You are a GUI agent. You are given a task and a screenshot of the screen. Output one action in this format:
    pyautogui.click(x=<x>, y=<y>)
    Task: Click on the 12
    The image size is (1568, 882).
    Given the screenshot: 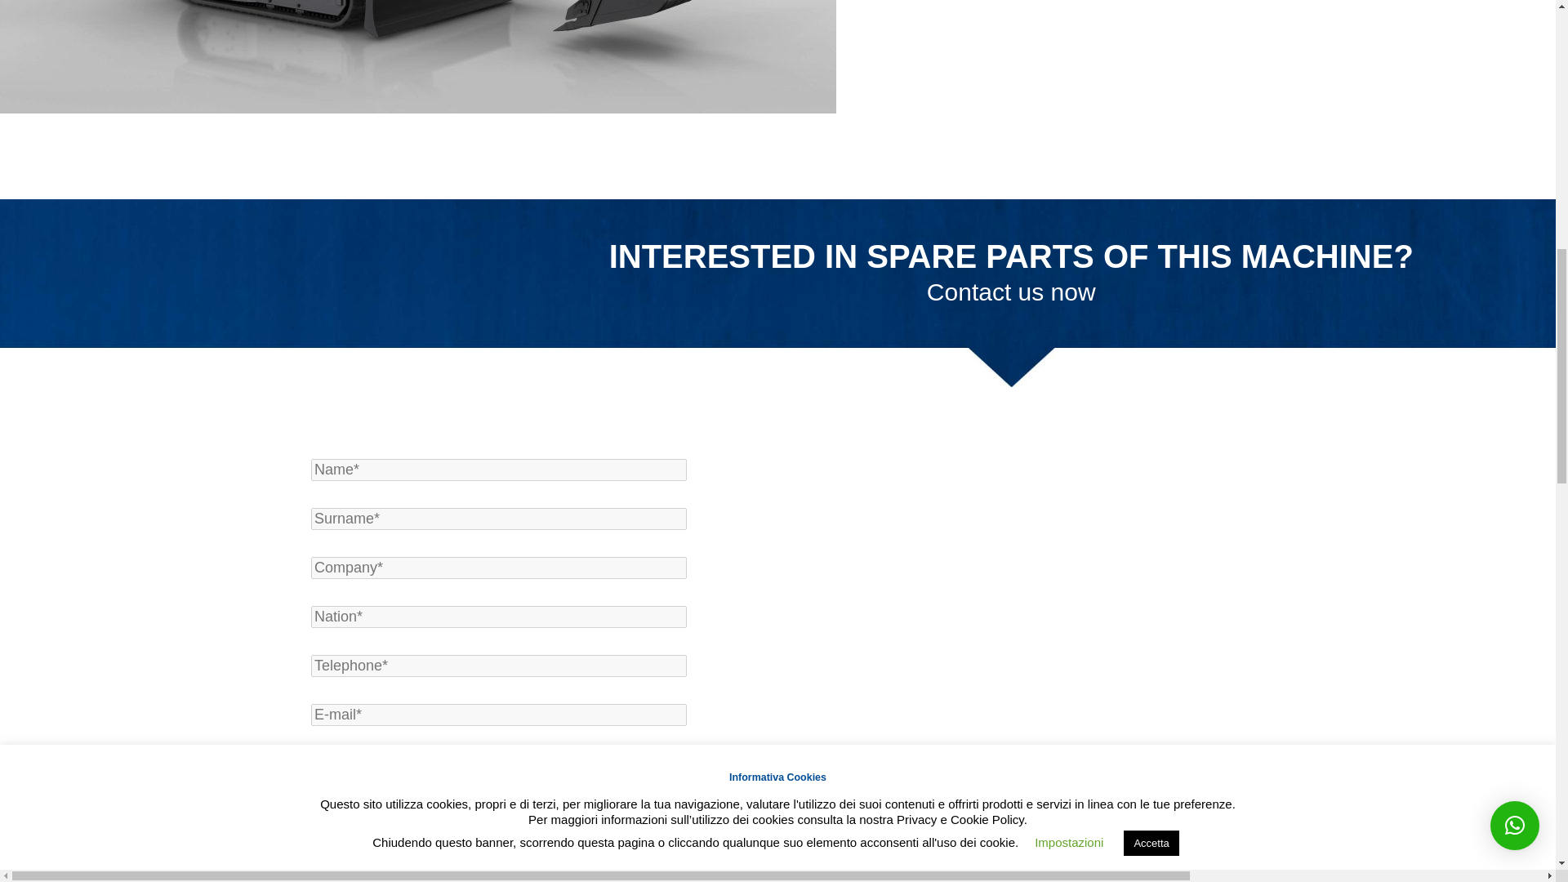 What is the action you would take?
    pyautogui.click(x=531, y=859)
    